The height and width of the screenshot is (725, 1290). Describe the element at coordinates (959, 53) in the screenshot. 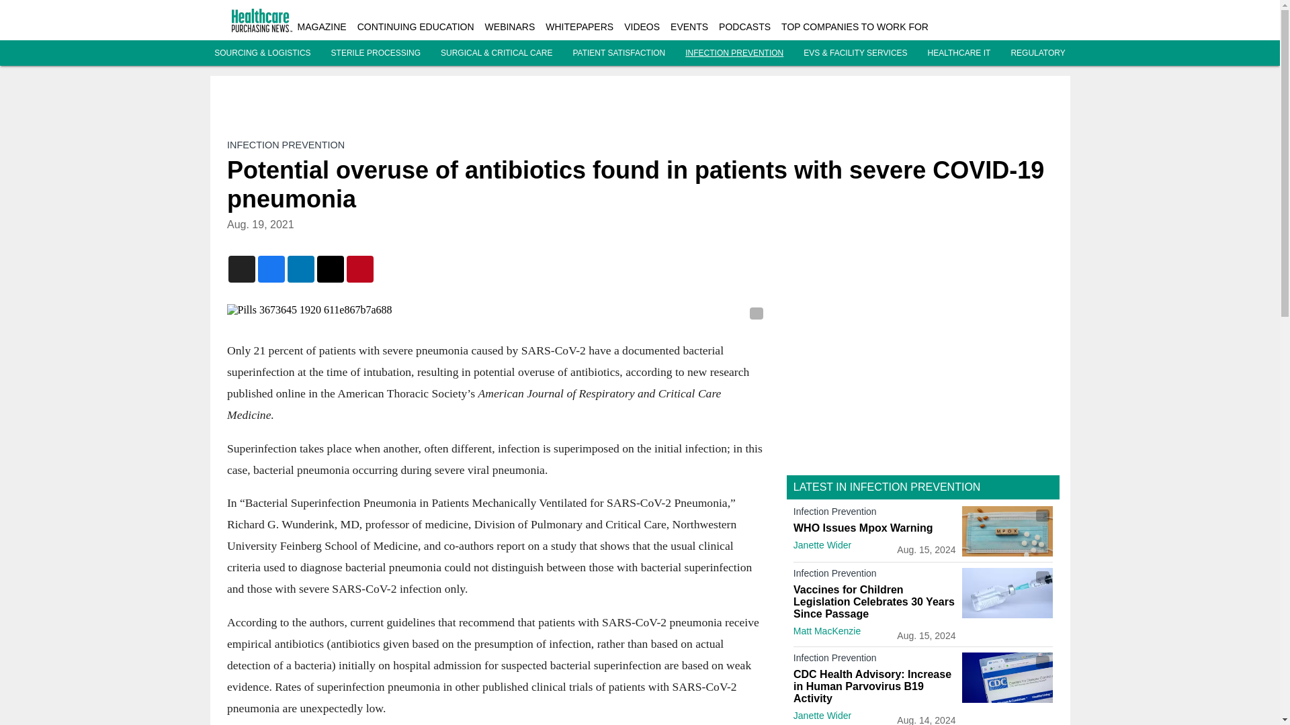

I see `HEALTHCARE IT` at that location.